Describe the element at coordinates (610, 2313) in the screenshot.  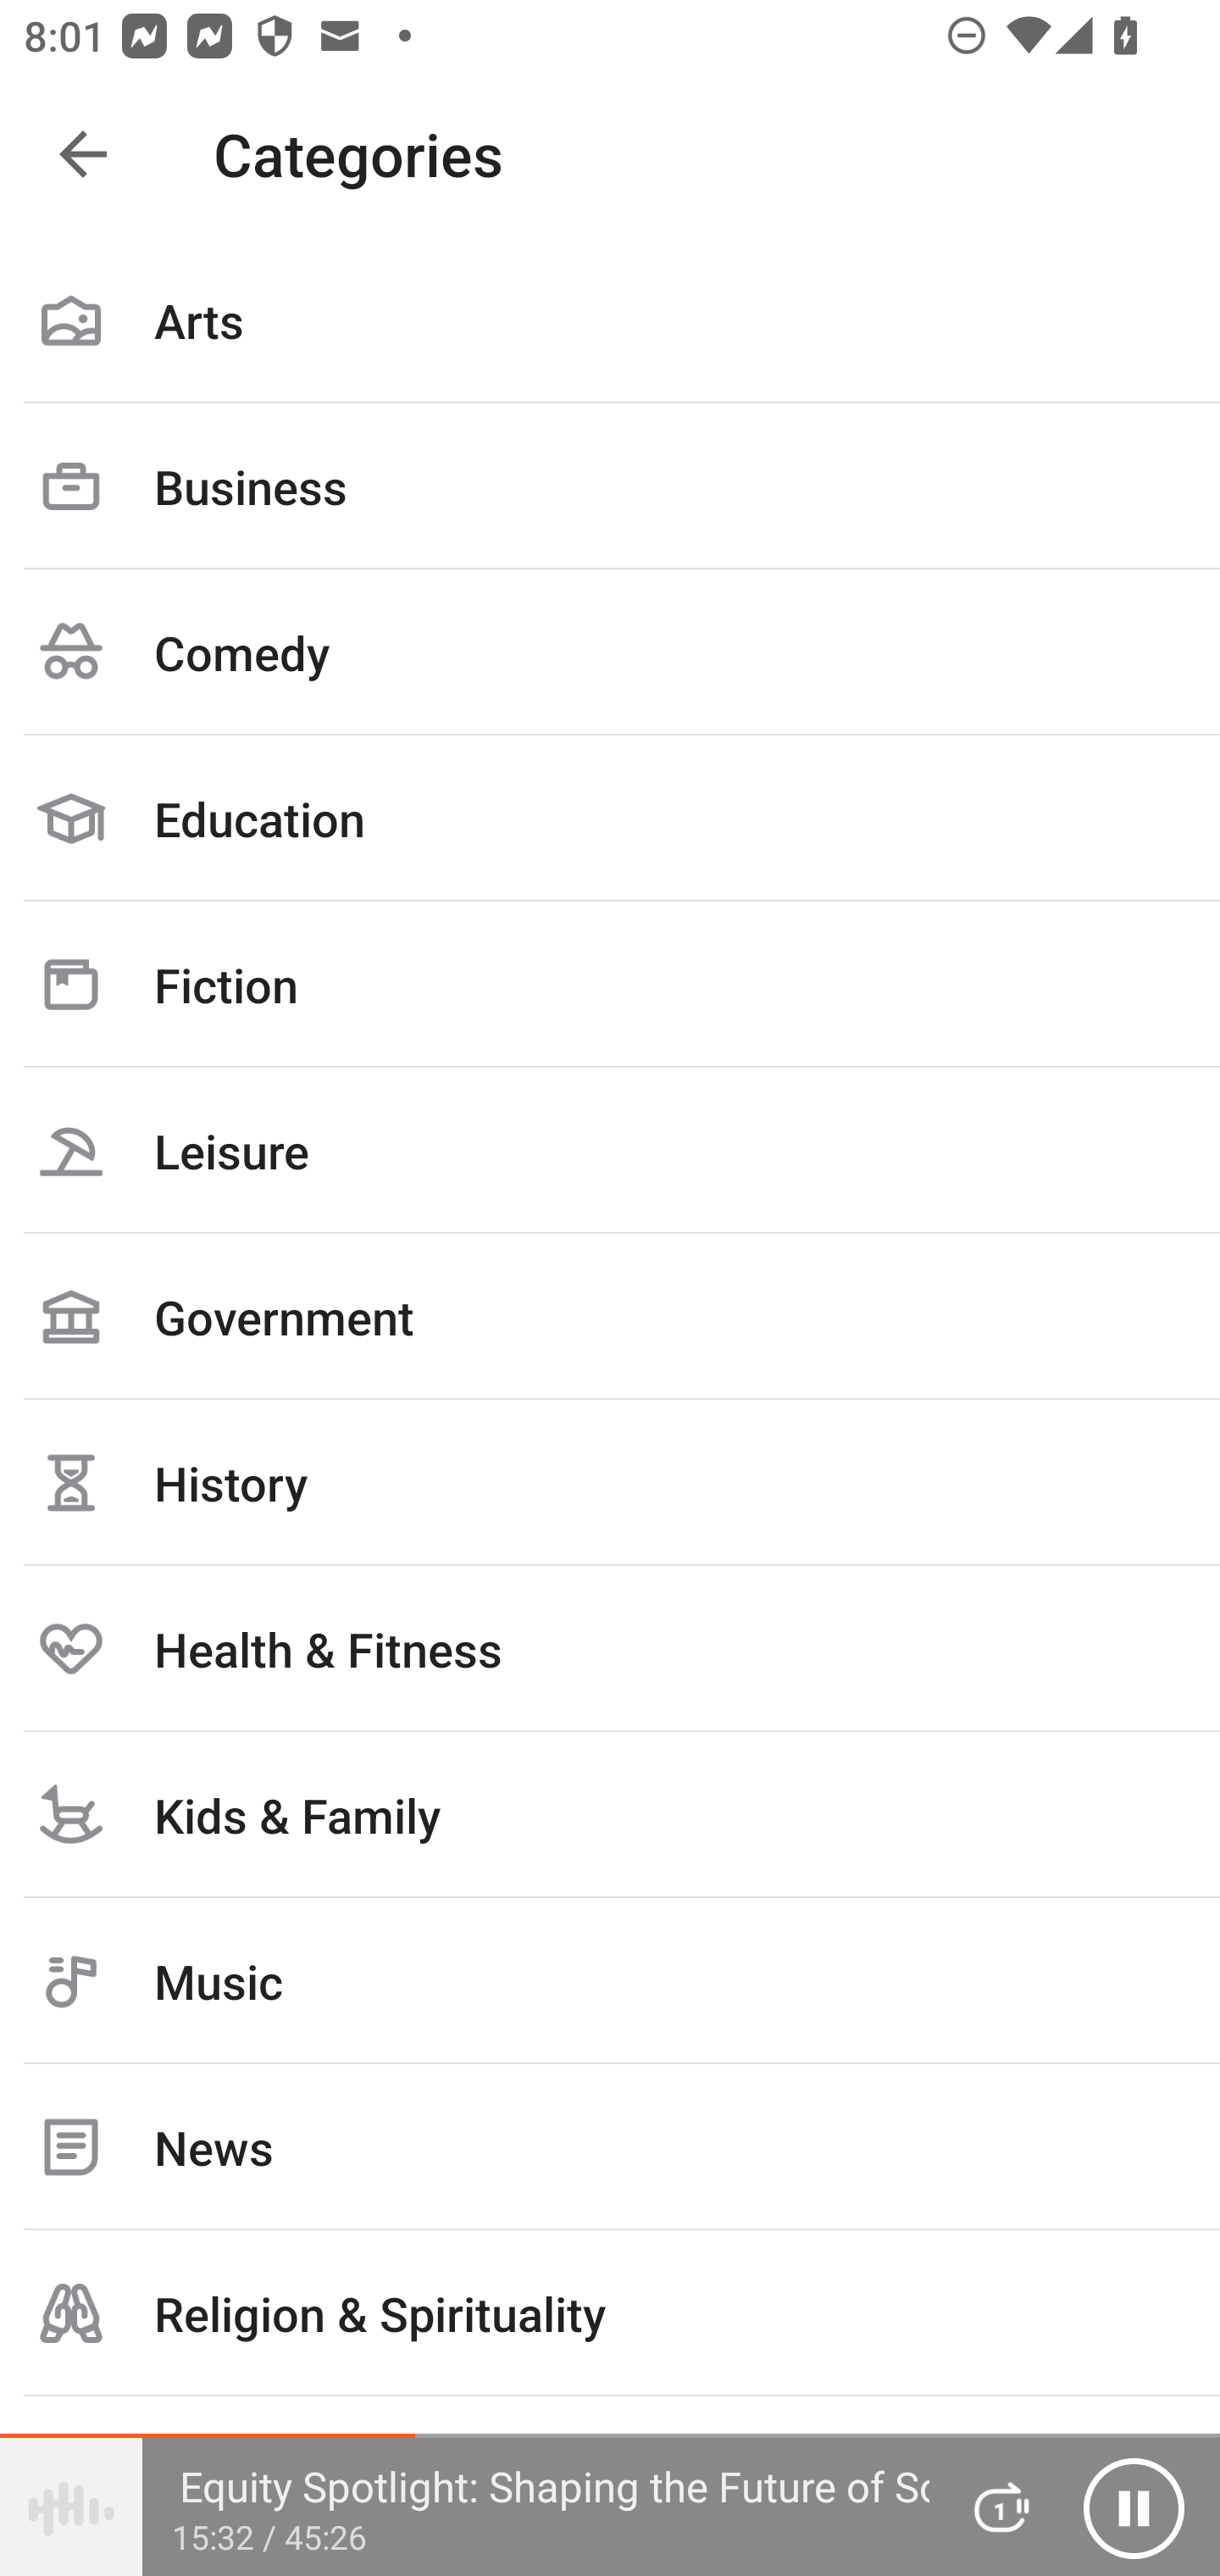
I see `Religion & Spirituality` at that location.